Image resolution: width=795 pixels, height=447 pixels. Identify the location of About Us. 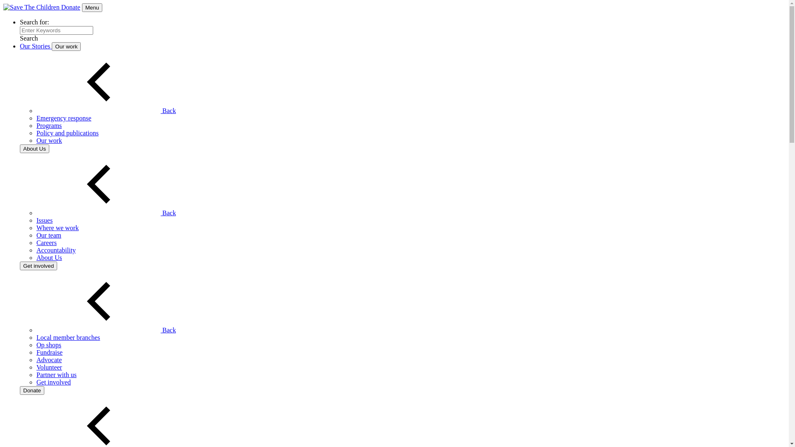
(49, 257).